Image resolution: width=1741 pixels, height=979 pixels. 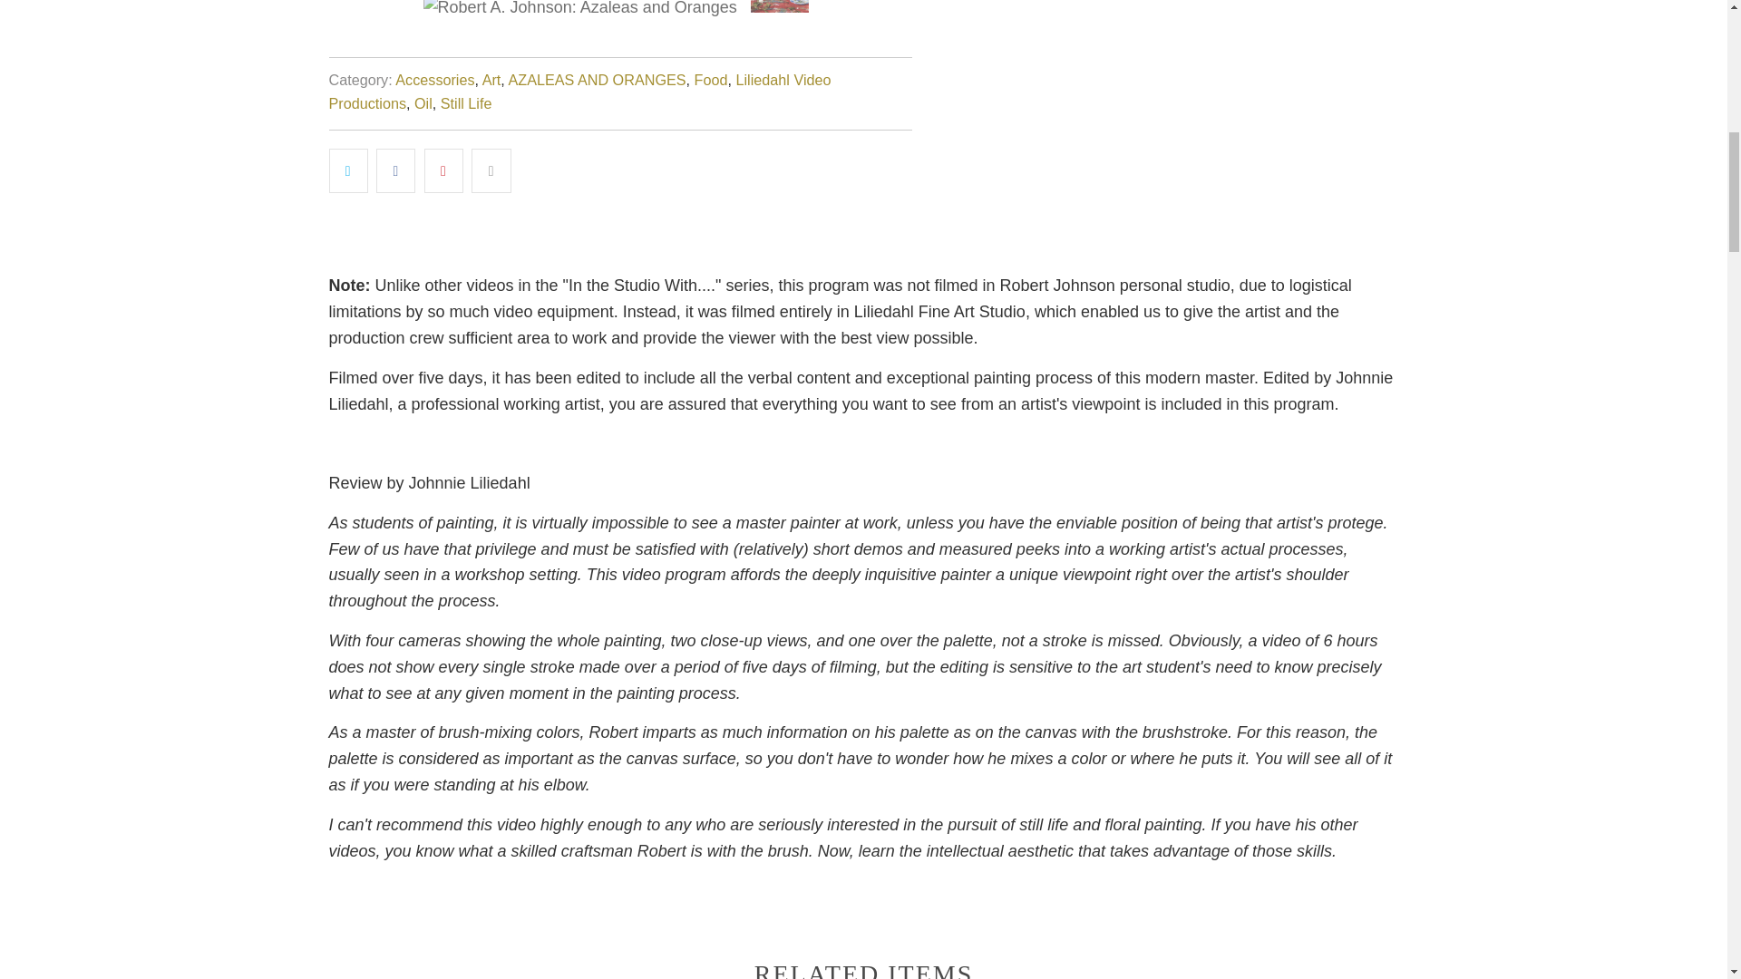 I want to click on Products tagged Liliedahl Video Productions, so click(x=579, y=91).